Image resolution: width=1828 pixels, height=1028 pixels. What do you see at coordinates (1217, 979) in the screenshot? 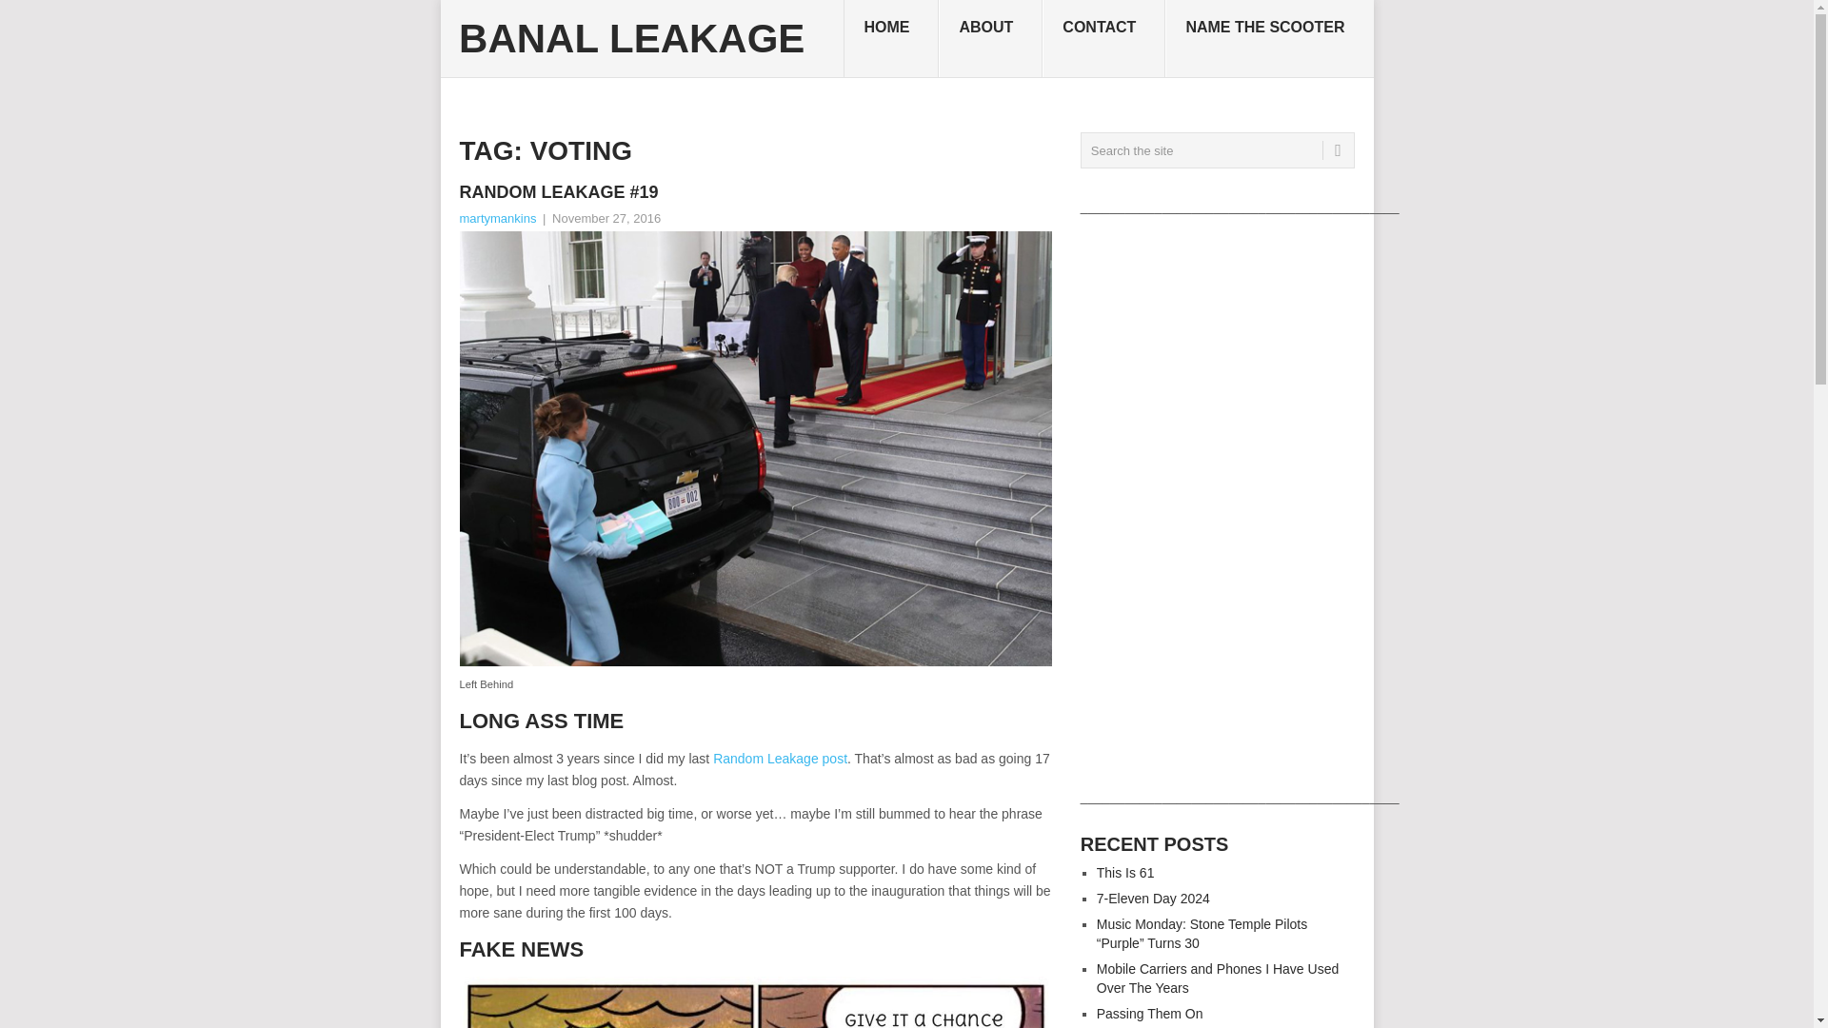
I see `Mobile Carriers and Phones I Have Used Over The Years` at bounding box center [1217, 979].